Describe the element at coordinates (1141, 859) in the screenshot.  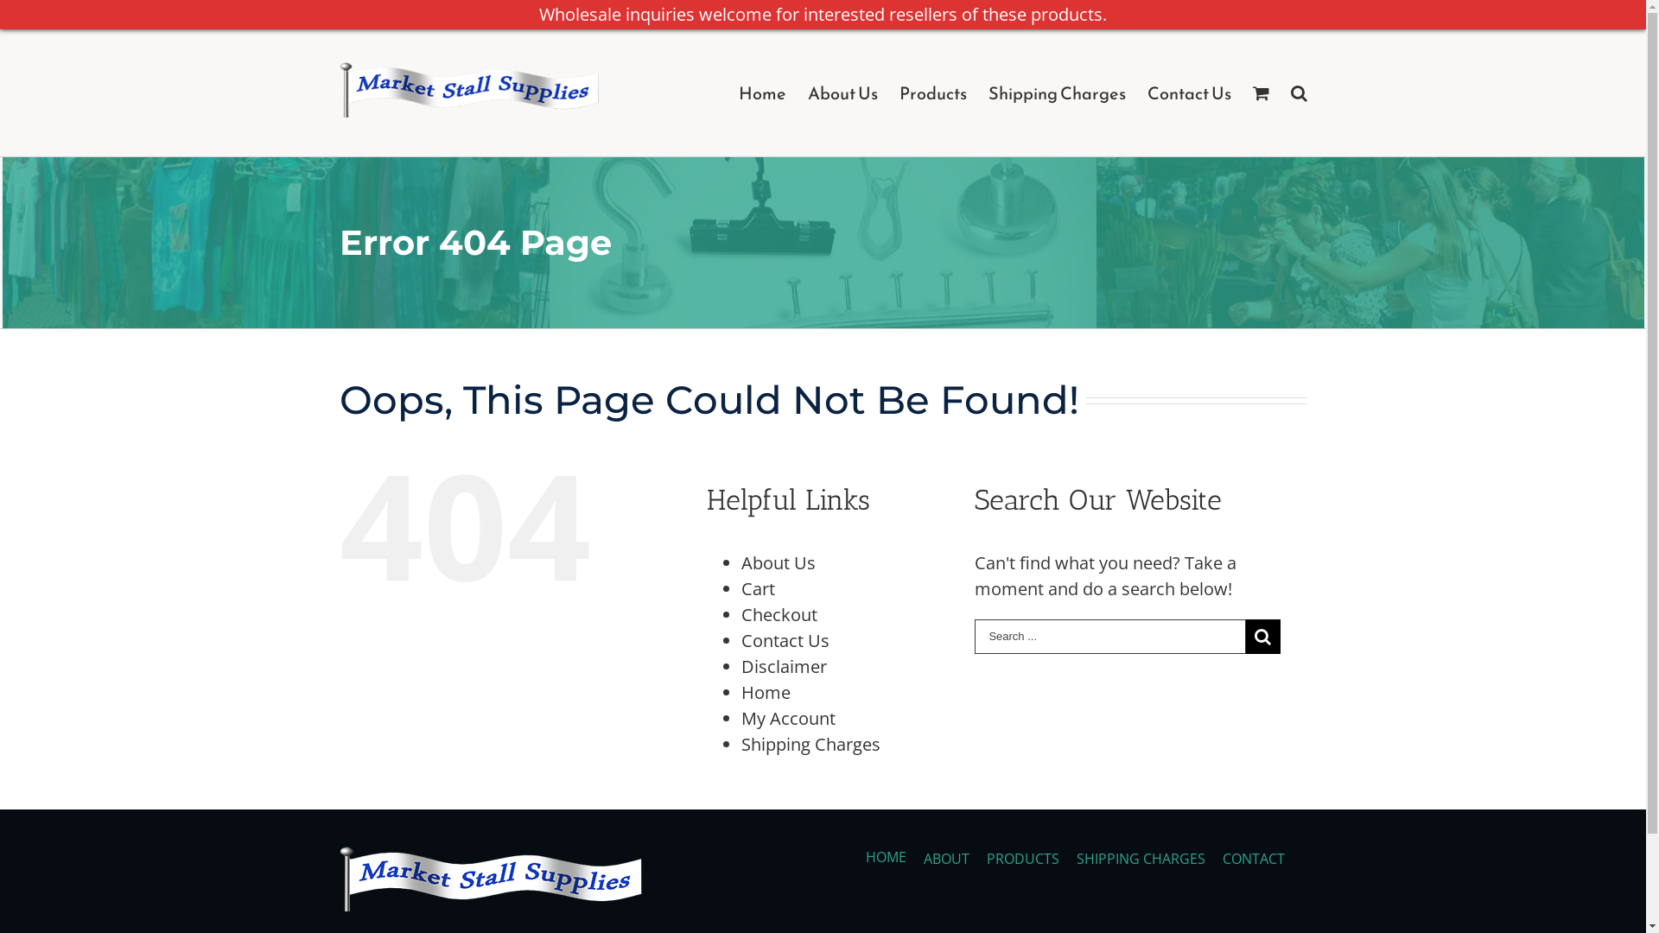
I see `SHIPPING CHARGES` at that location.